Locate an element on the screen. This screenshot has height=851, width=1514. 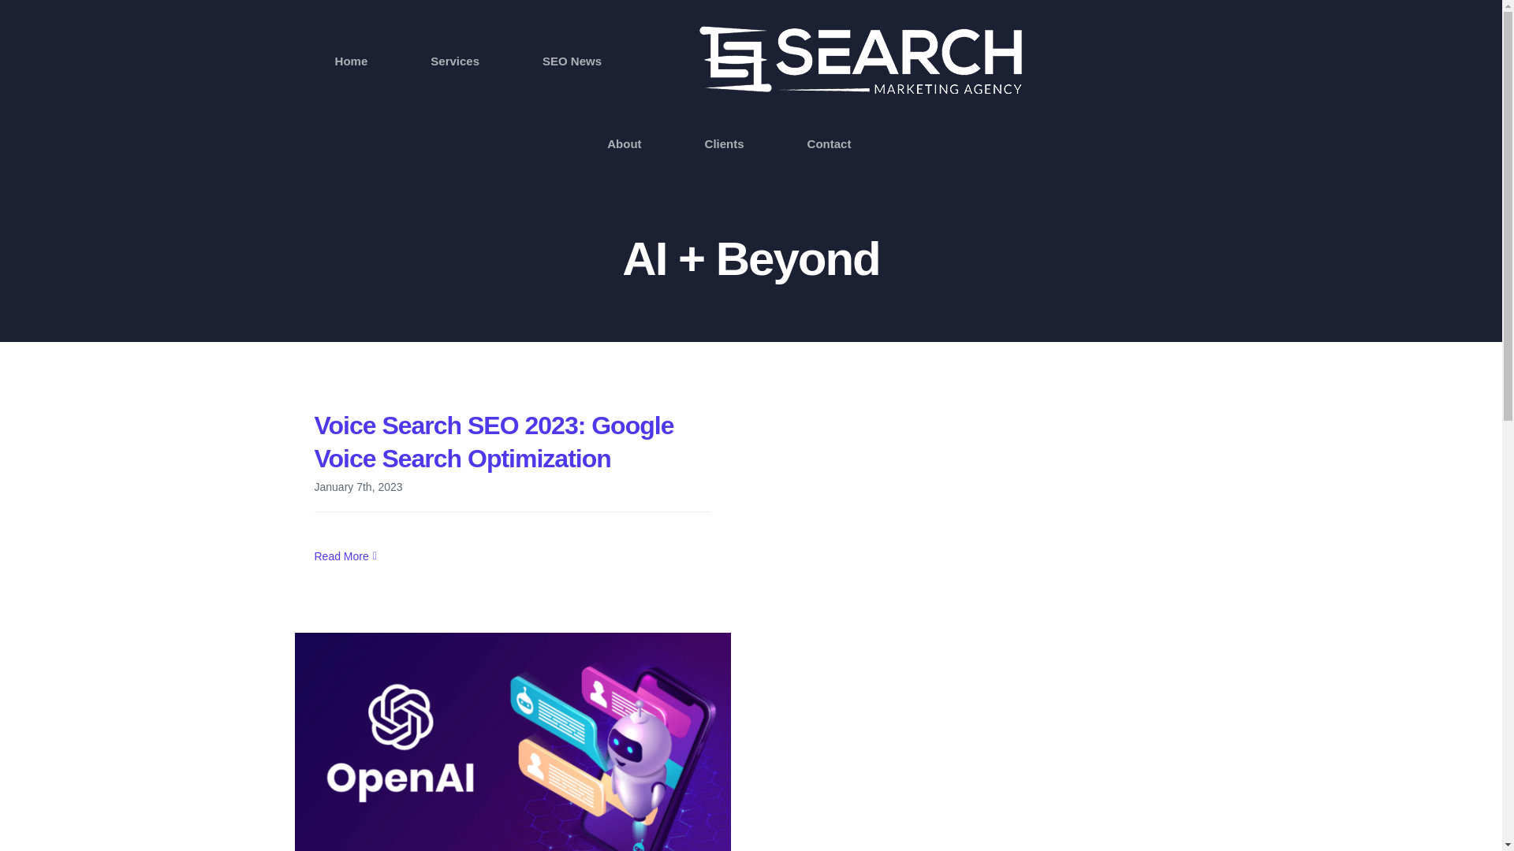
Voice Search SEO 2023: Google Voice Search Optimization is located at coordinates (494, 441).